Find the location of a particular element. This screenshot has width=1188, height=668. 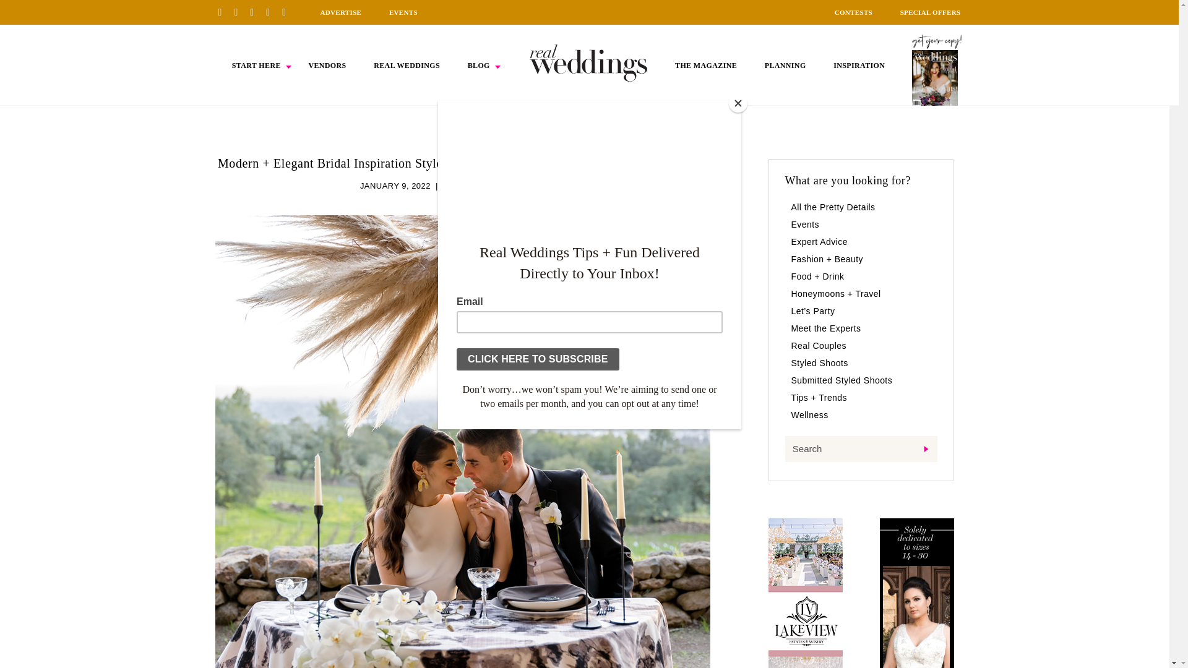

ADVERTISE is located at coordinates (340, 12).